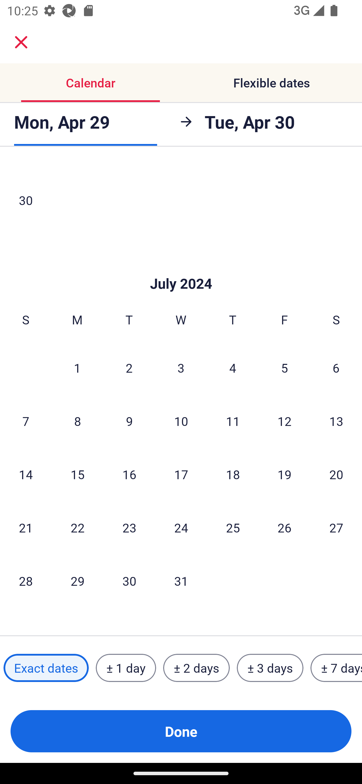 The height and width of the screenshot is (784, 362). What do you see at coordinates (285, 474) in the screenshot?
I see `19 Friday, July 19, 2024` at bounding box center [285, 474].